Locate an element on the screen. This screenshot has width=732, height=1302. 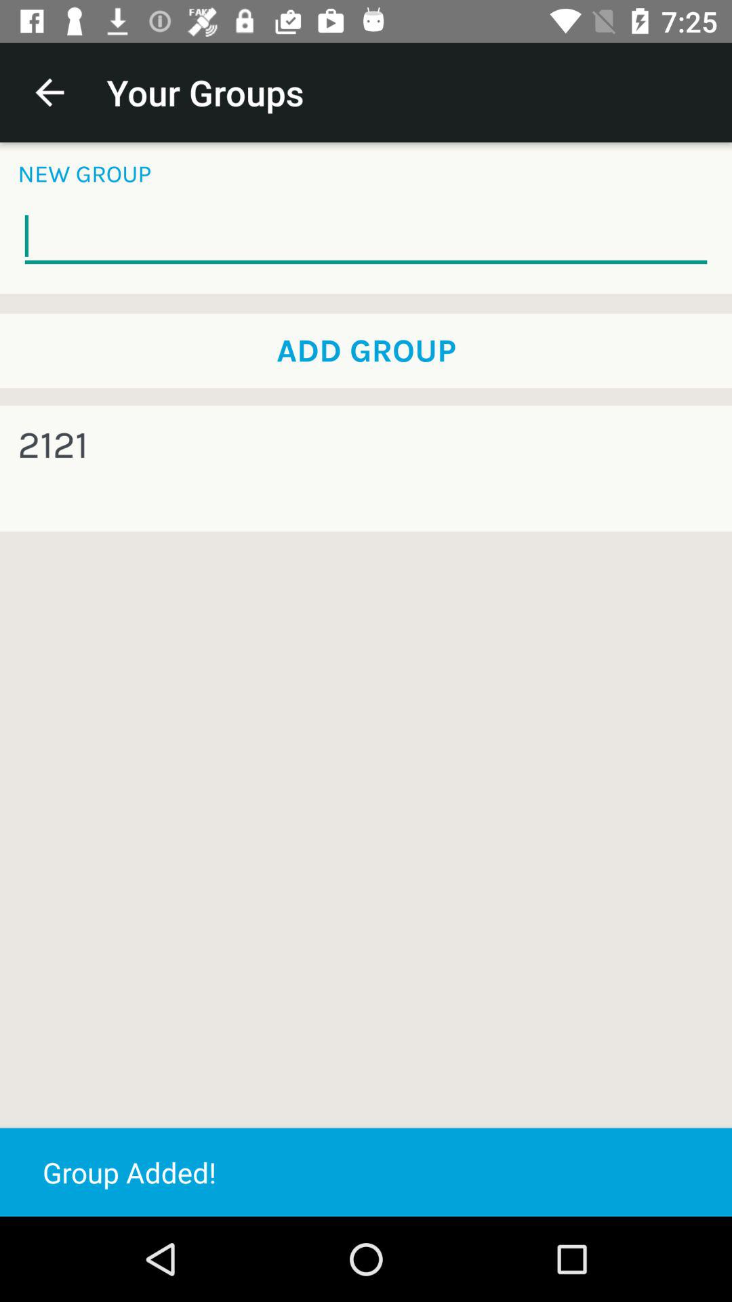
flip to add group is located at coordinates (366, 351).